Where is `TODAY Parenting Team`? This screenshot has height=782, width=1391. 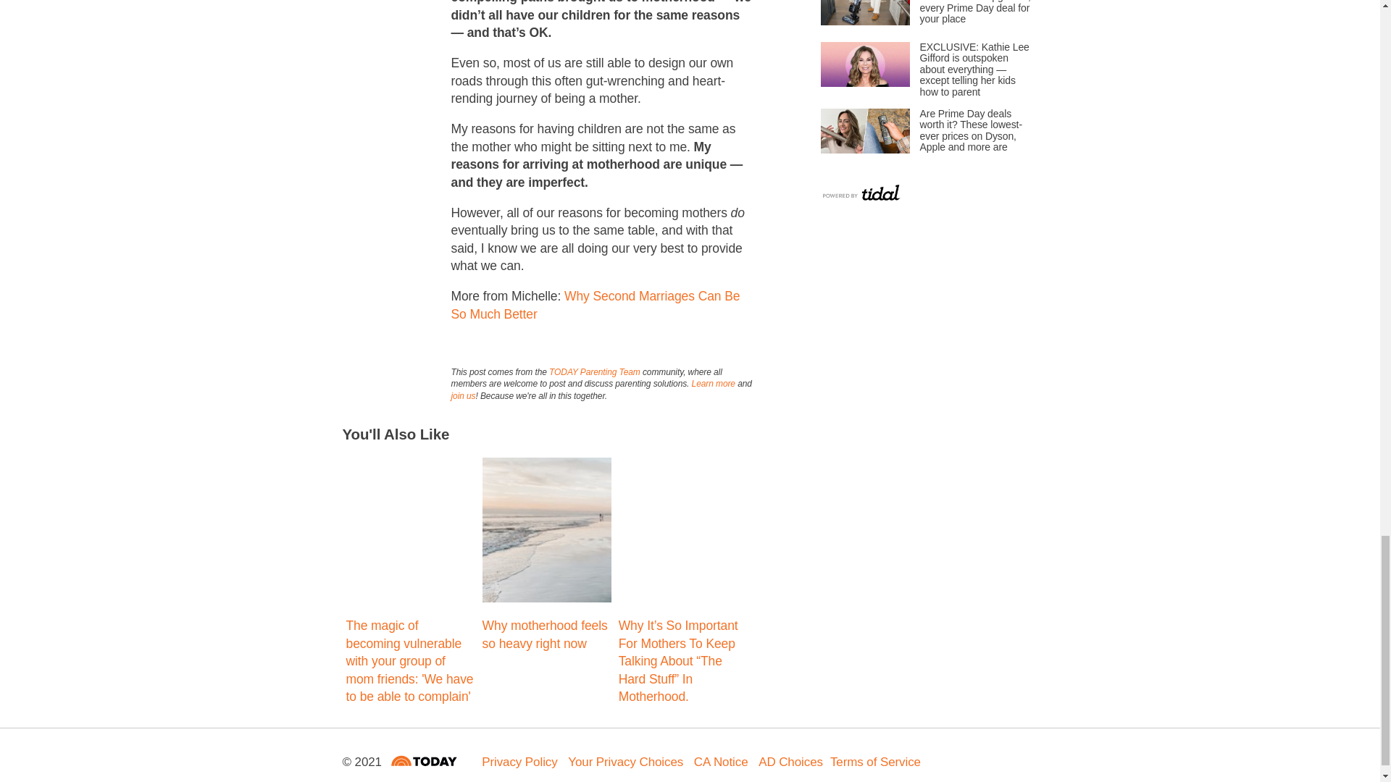 TODAY Parenting Team is located at coordinates (594, 371).